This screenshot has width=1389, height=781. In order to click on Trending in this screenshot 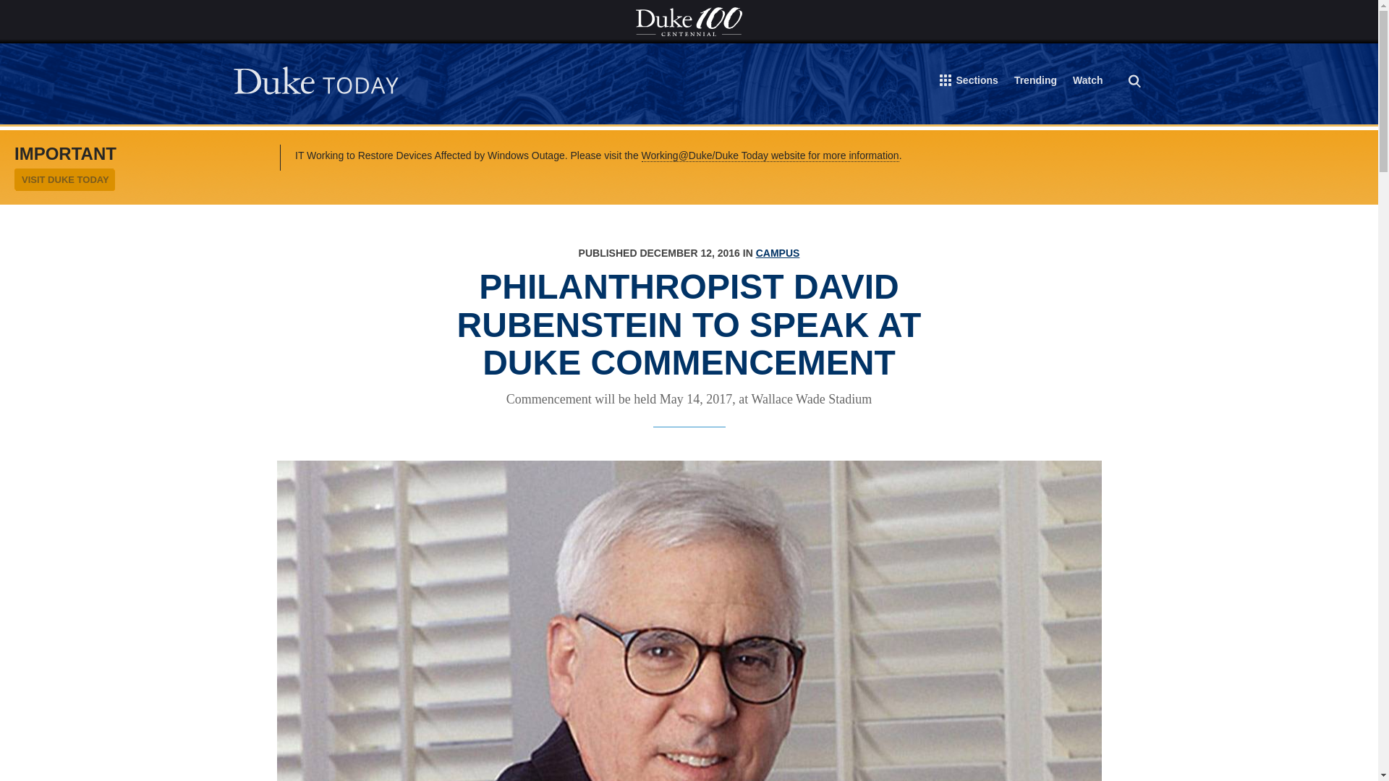, I will do `click(1035, 82)`.